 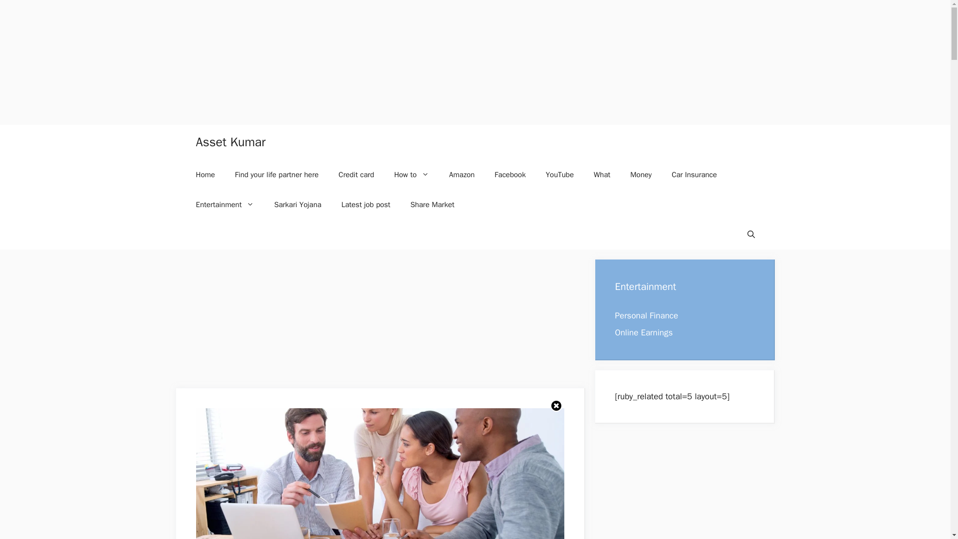 What do you see at coordinates (225, 205) in the screenshot?
I see `Entertainment` at bounding box center [225, 205].